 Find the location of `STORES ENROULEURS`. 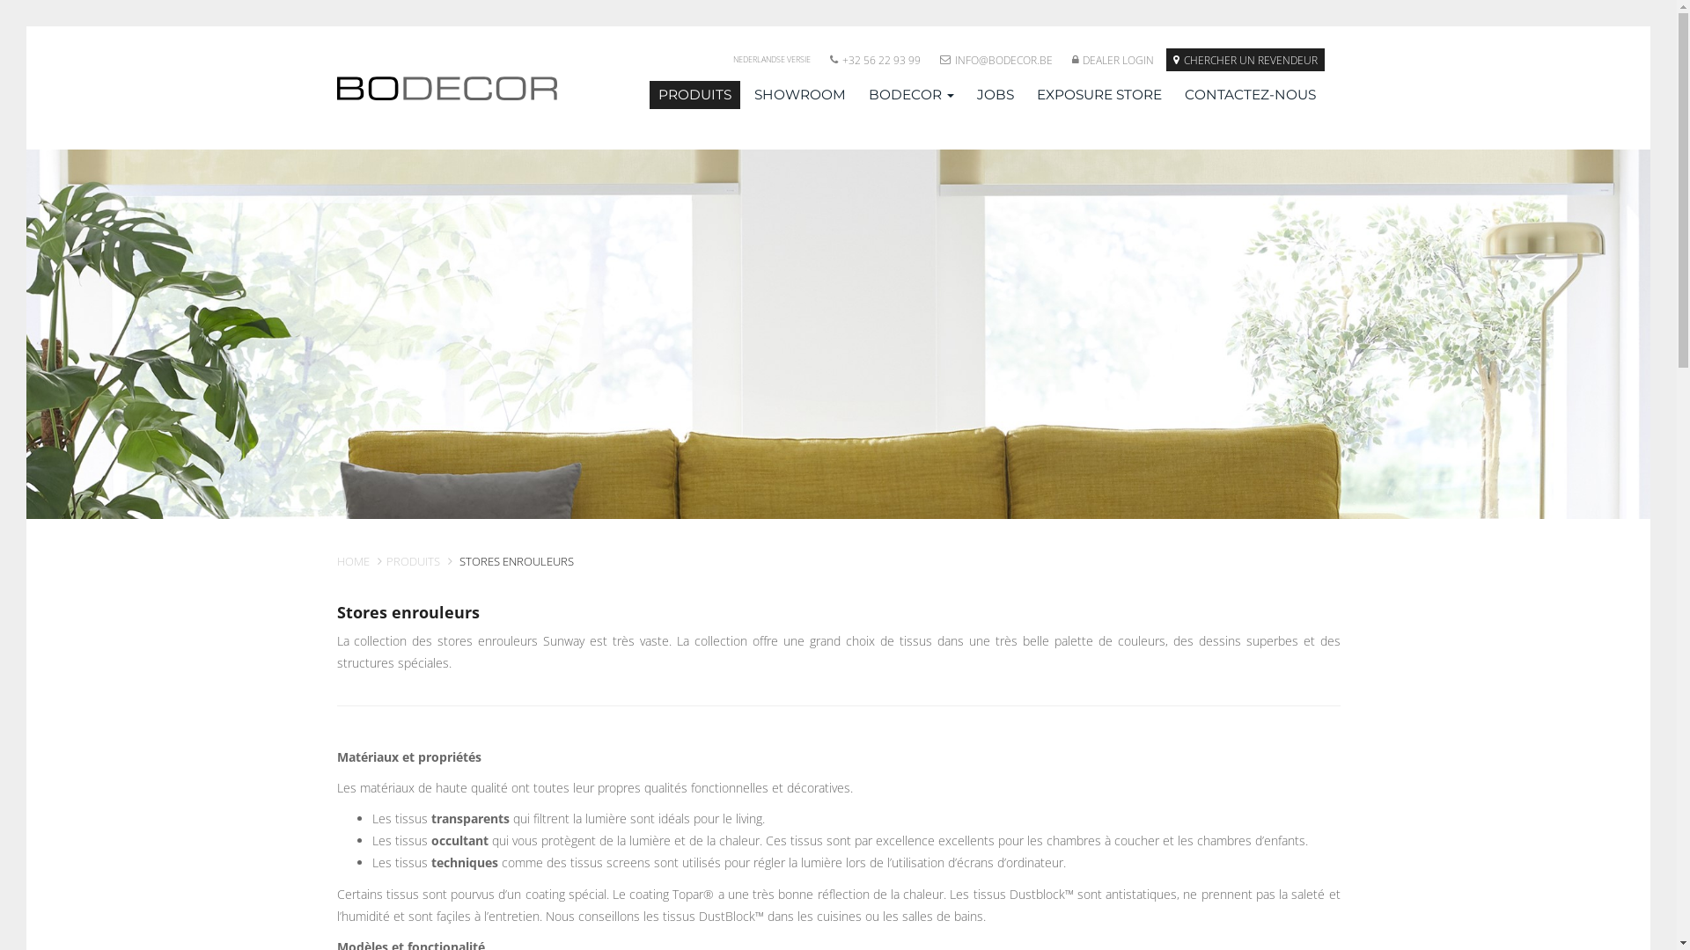

STORES ENROULEURS is located at coordinates (514, 561).